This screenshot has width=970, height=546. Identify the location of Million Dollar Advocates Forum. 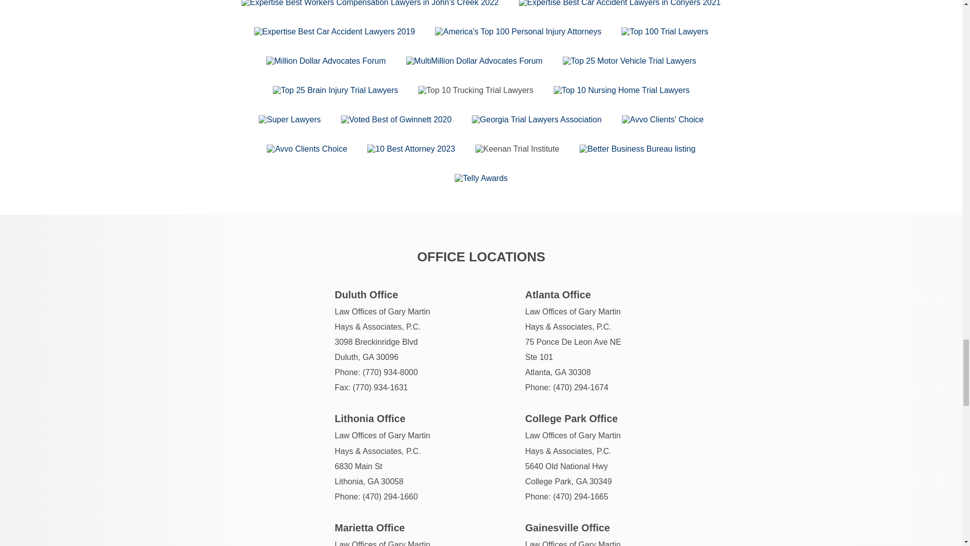
(326, 61).